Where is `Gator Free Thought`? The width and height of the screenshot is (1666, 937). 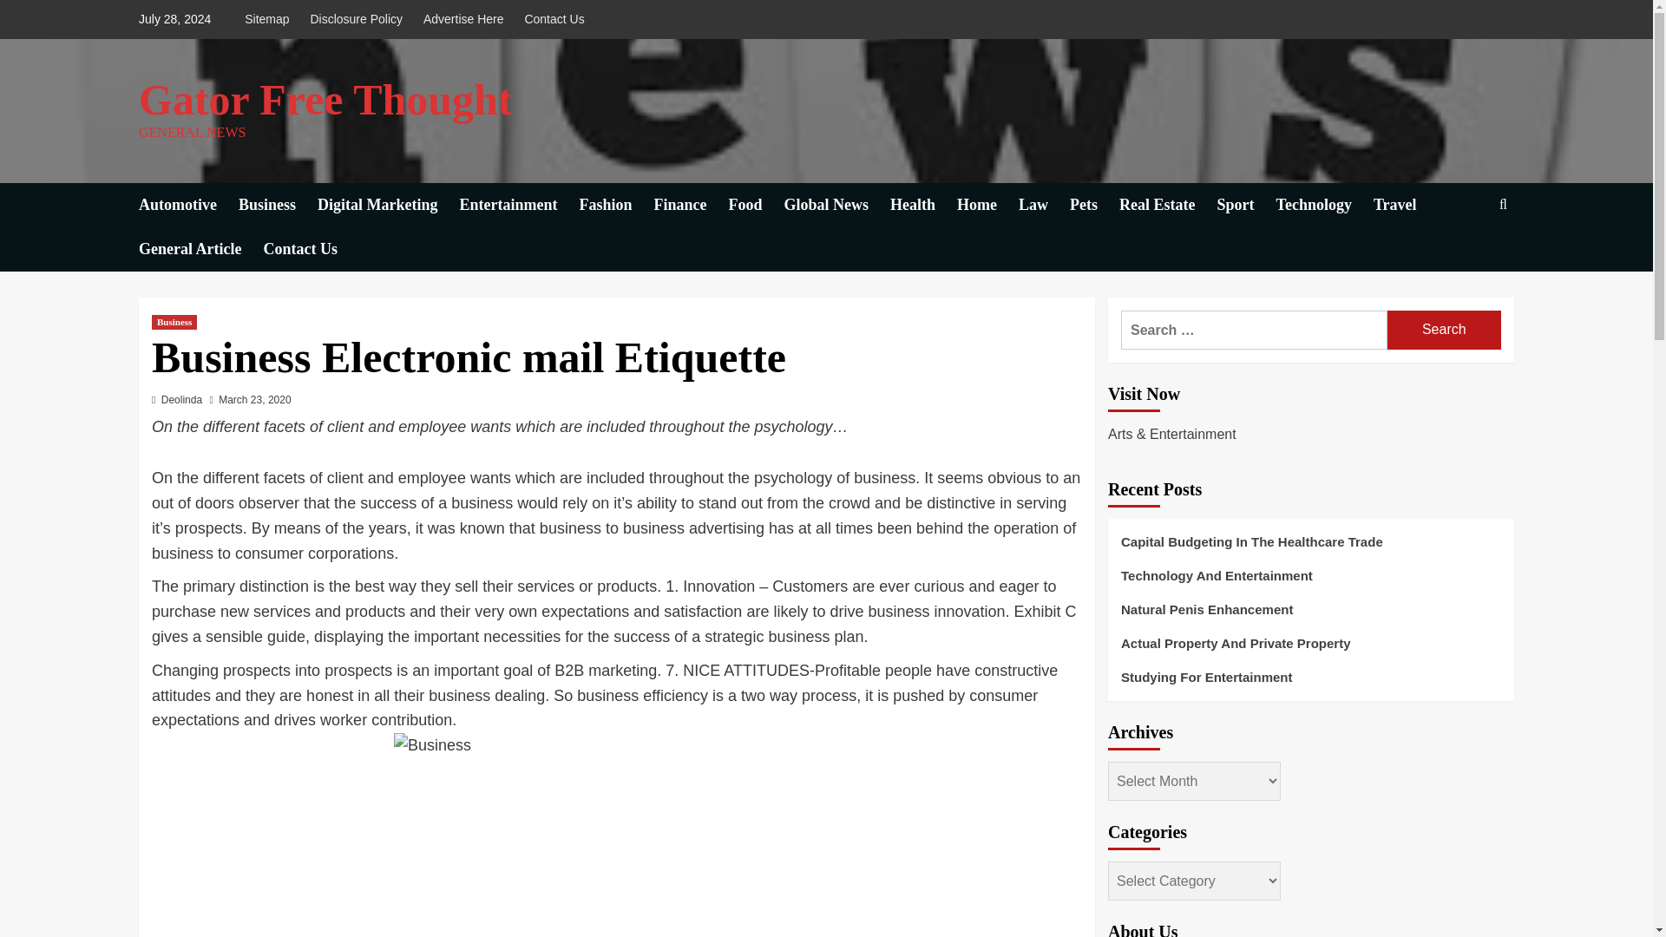
Gator Free Thought is located at coordinates (325, 99).